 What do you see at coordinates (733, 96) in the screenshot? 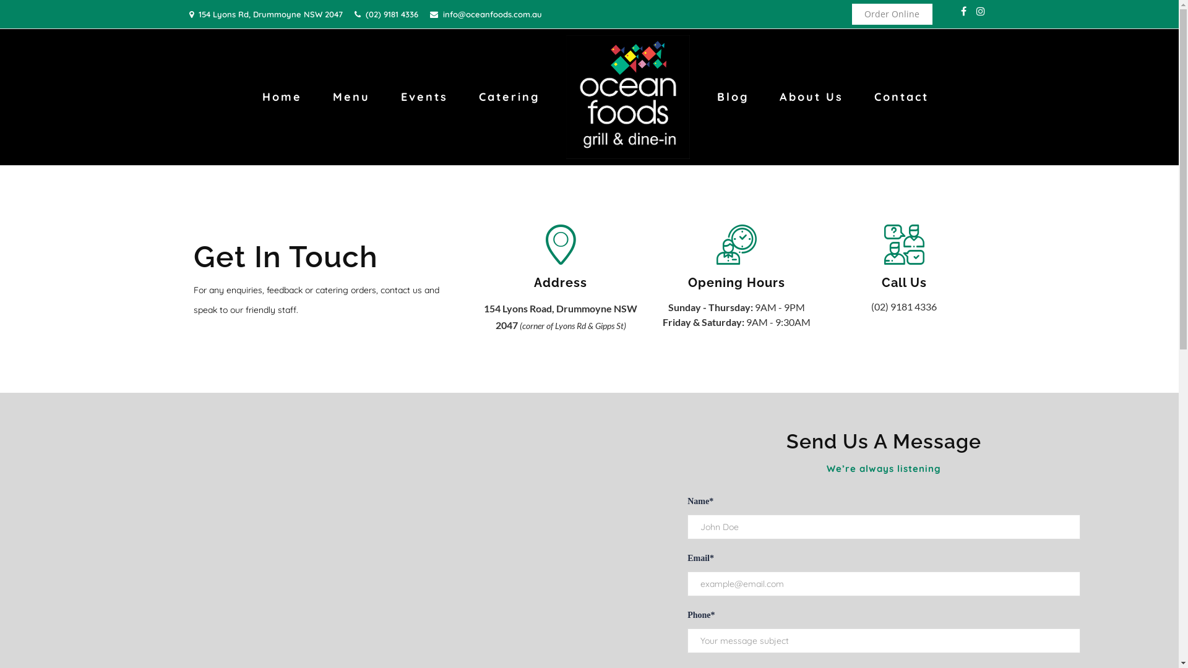
I see `Blog` at bounding box center [733, 96].